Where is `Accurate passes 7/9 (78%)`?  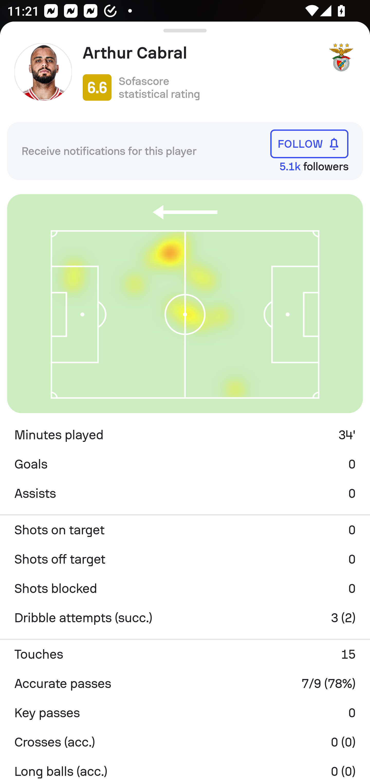 Accurate passes 7/9 (78%) is located at coordinates (185, 684).